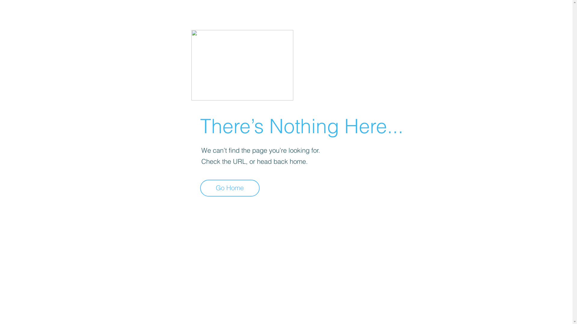 This screenshot has height=324, width=577. I want to click on 404-icon_2.png, so click(242, 65).